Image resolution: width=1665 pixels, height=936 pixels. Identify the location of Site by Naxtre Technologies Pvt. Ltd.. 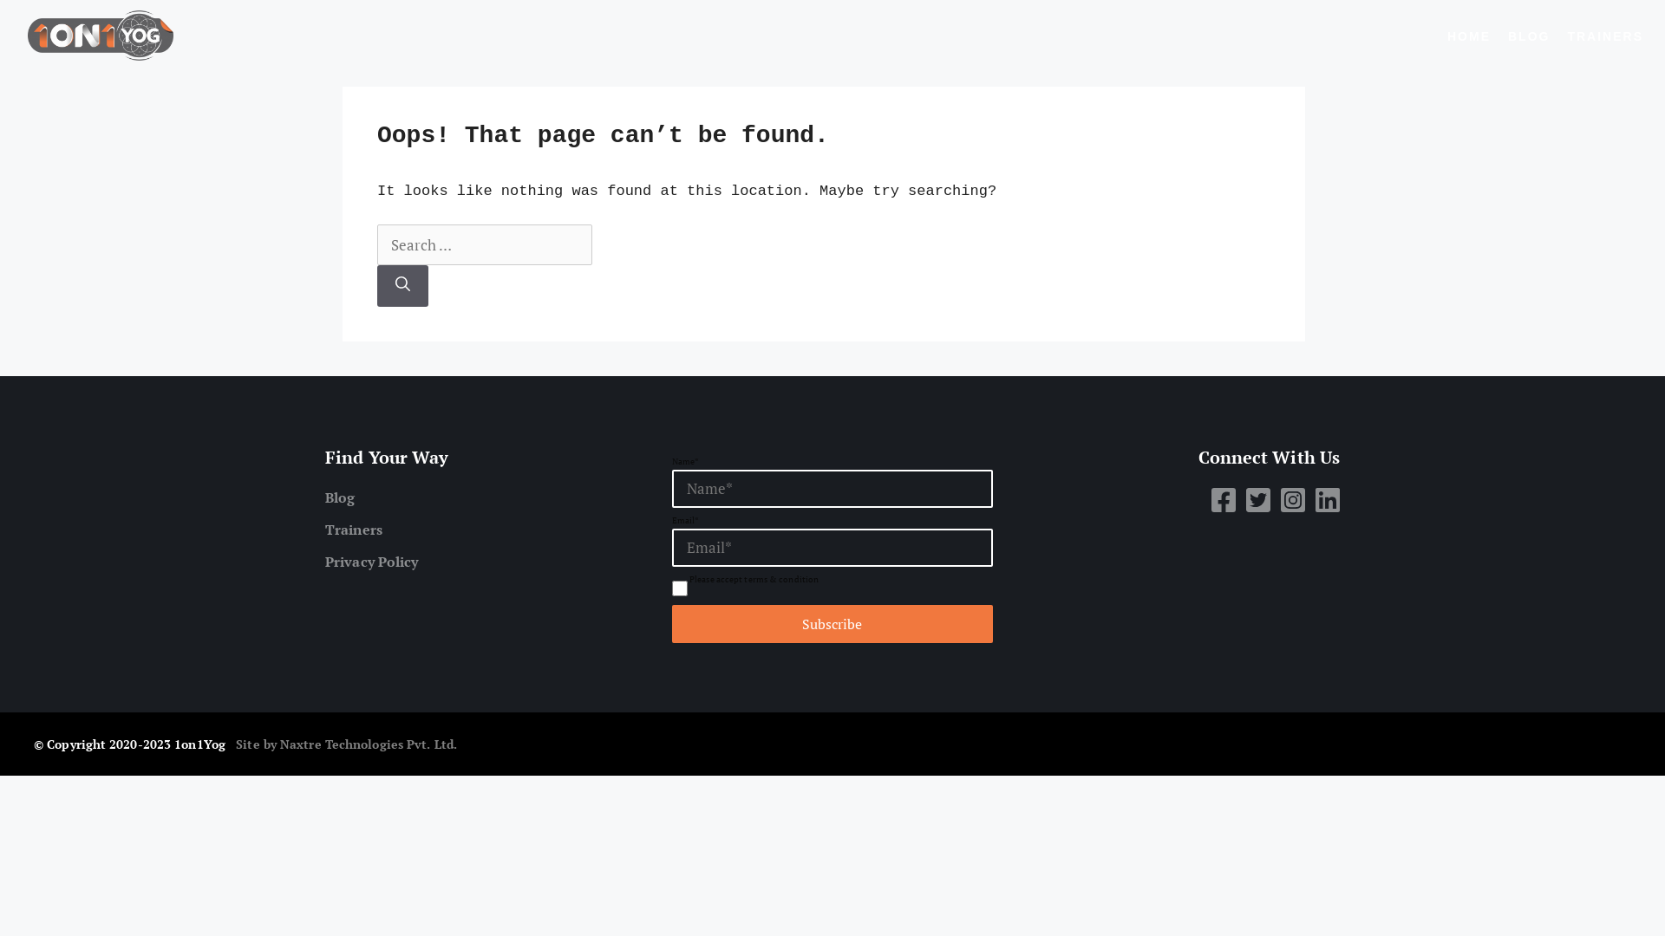
(347, 744).